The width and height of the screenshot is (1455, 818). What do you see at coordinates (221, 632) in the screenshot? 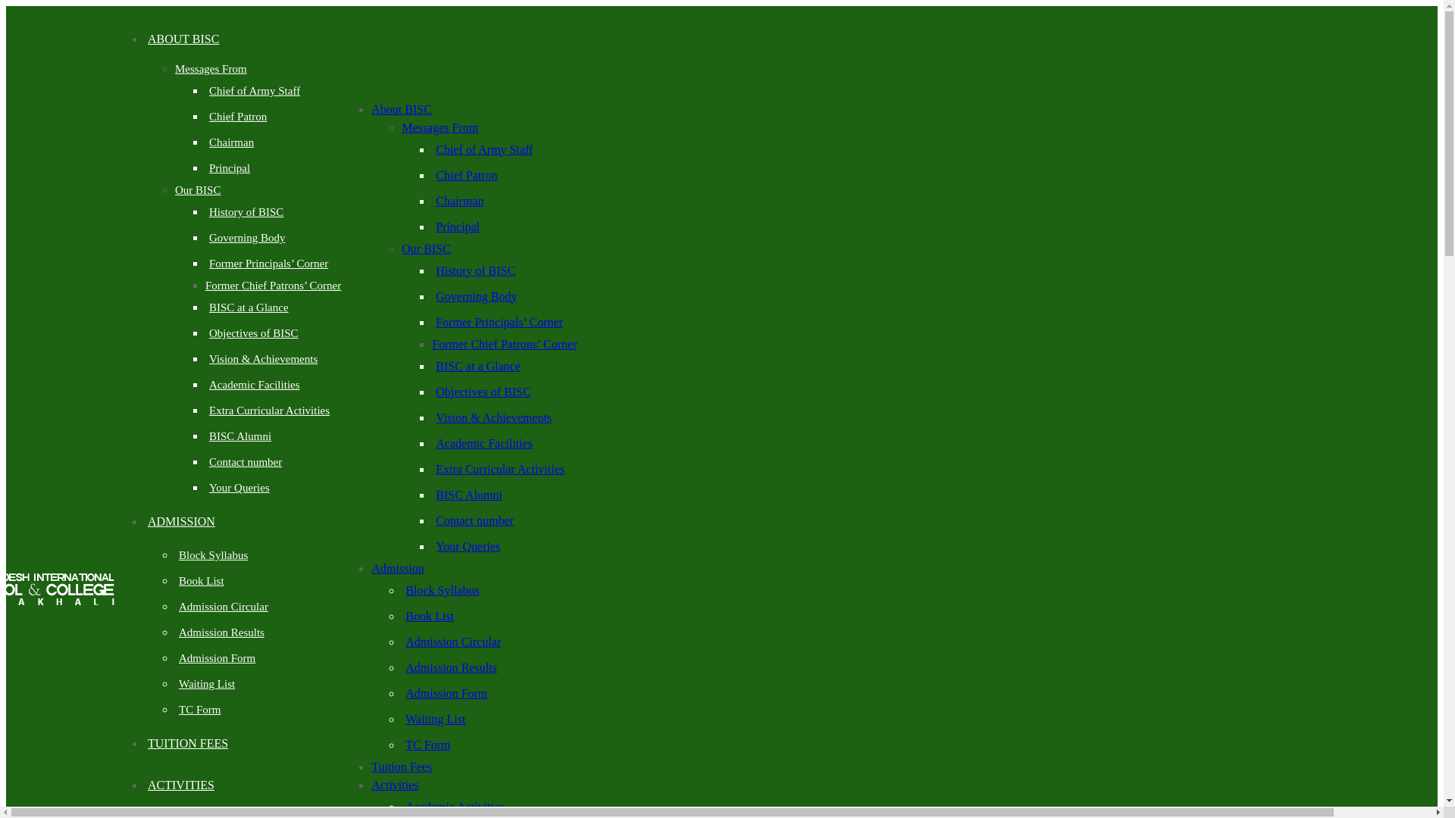
I see `Admission Results` at bounding box center [221, 632].